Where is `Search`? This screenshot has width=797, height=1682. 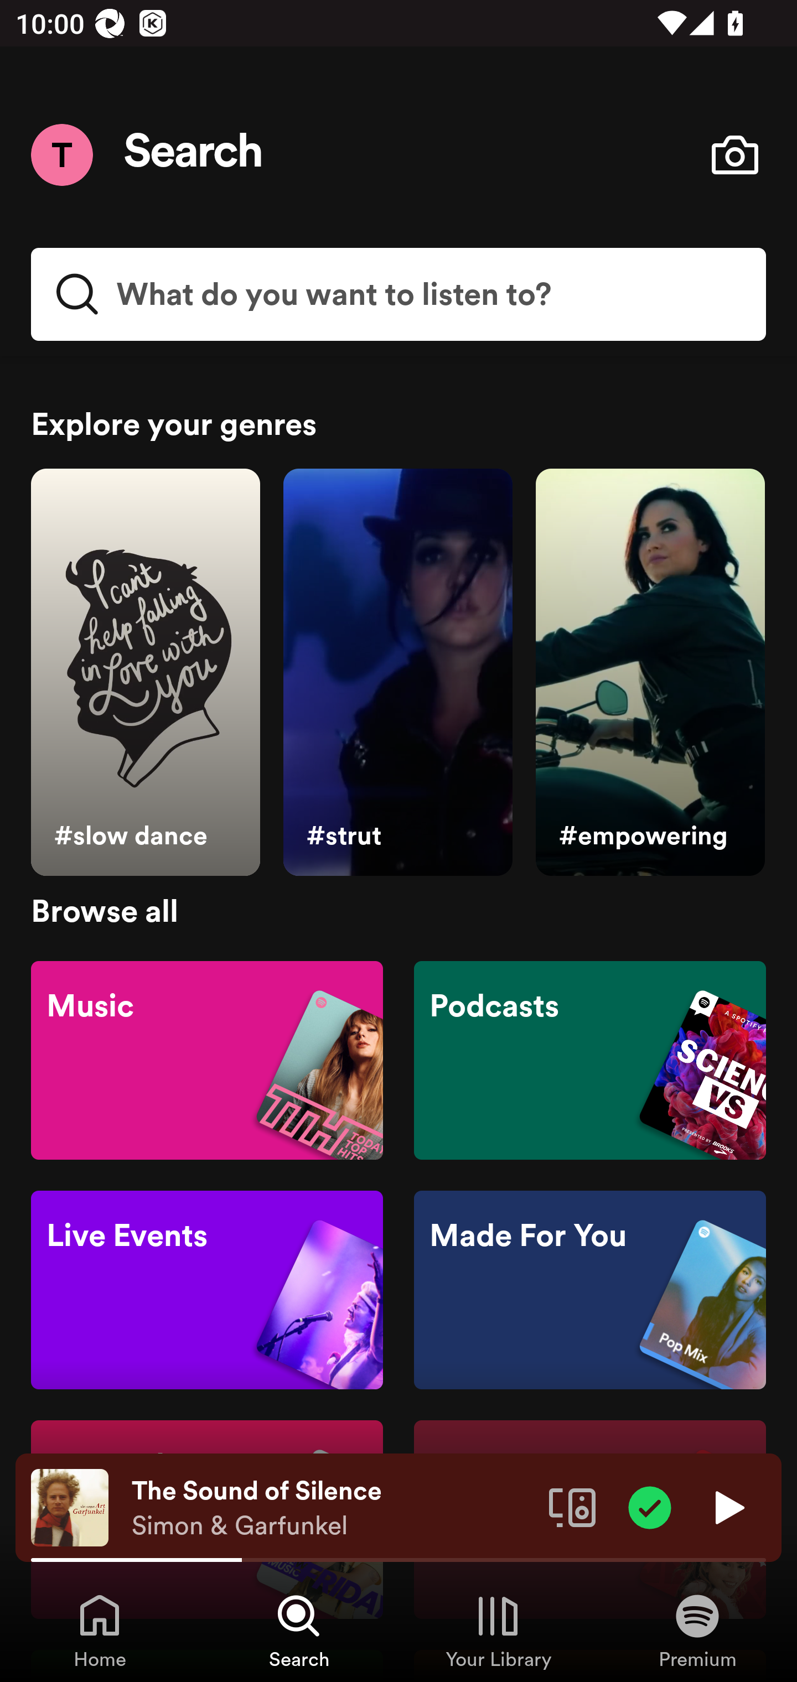
Search is located at coordinates (194, 155).